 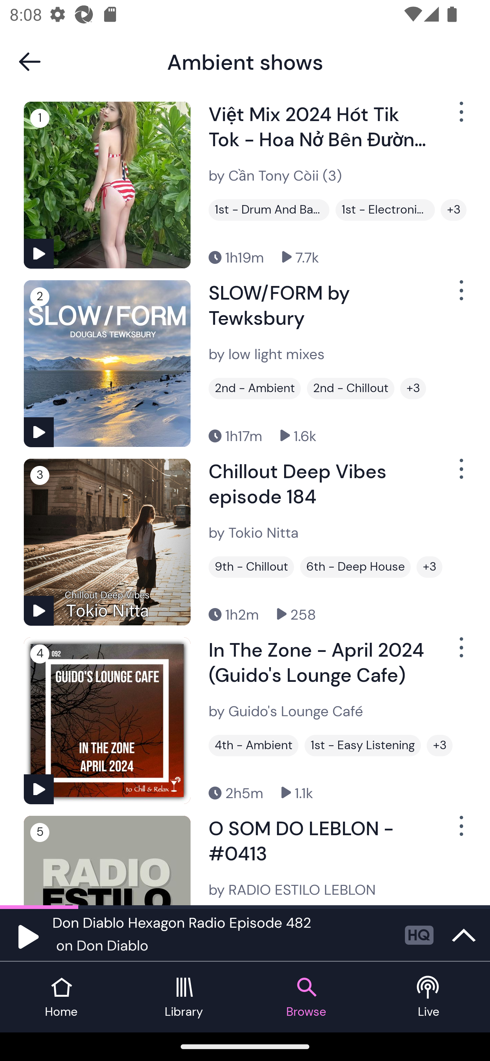 What do you see at coordinates (255, 388) in the screenshot?
I see `2nd - Ambient` at bounding box center [255, 388].